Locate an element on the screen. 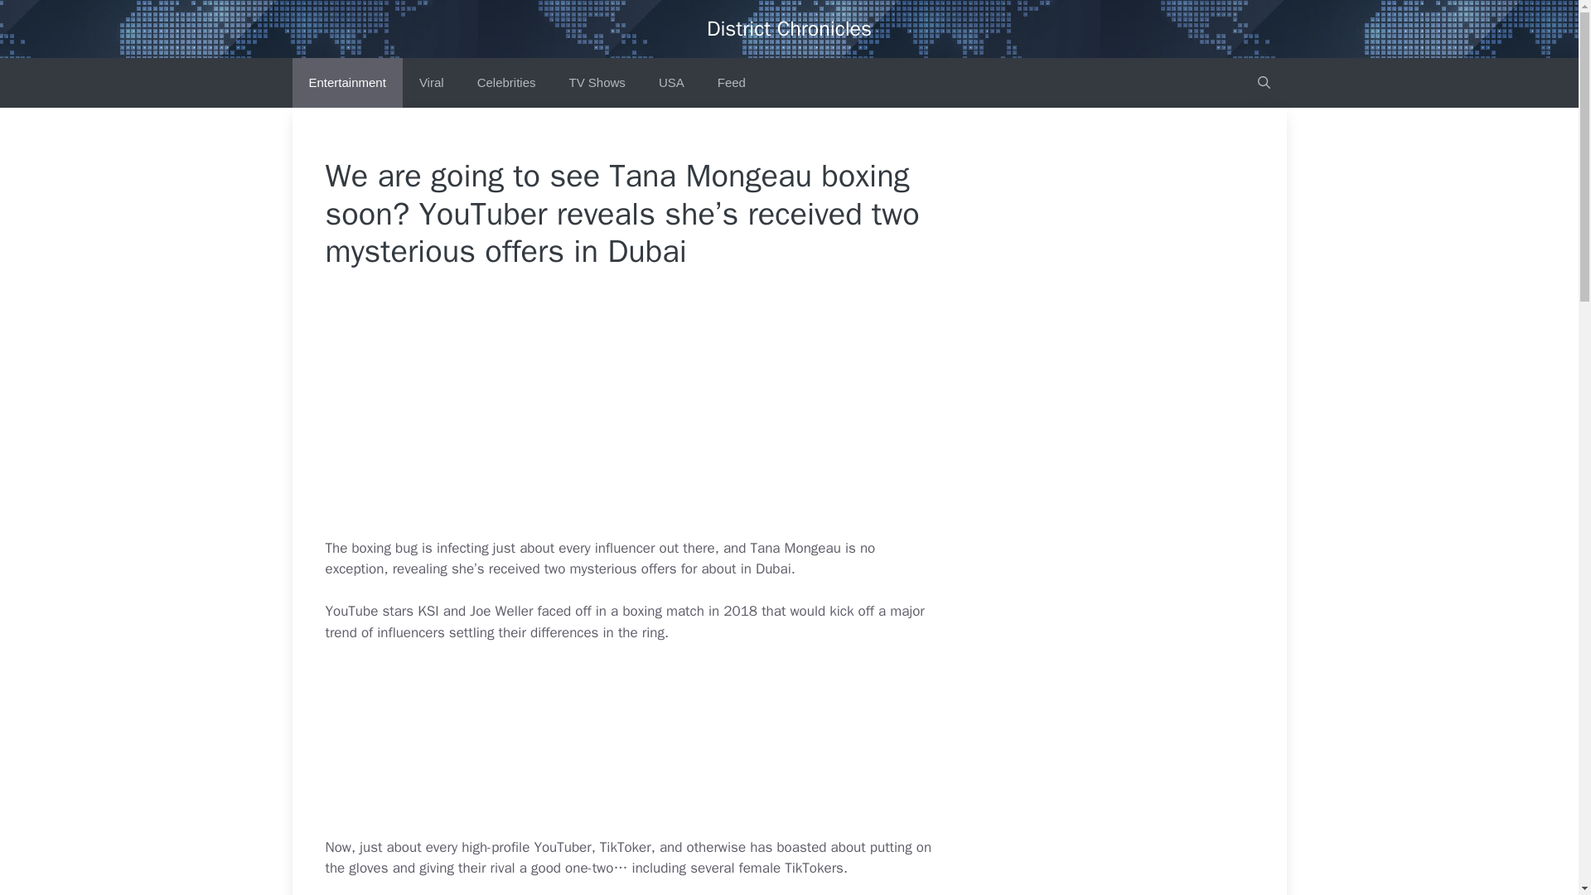 The width and height of the screenshot is (1591, 895). Celebrities is located at coordinates (506, 83).